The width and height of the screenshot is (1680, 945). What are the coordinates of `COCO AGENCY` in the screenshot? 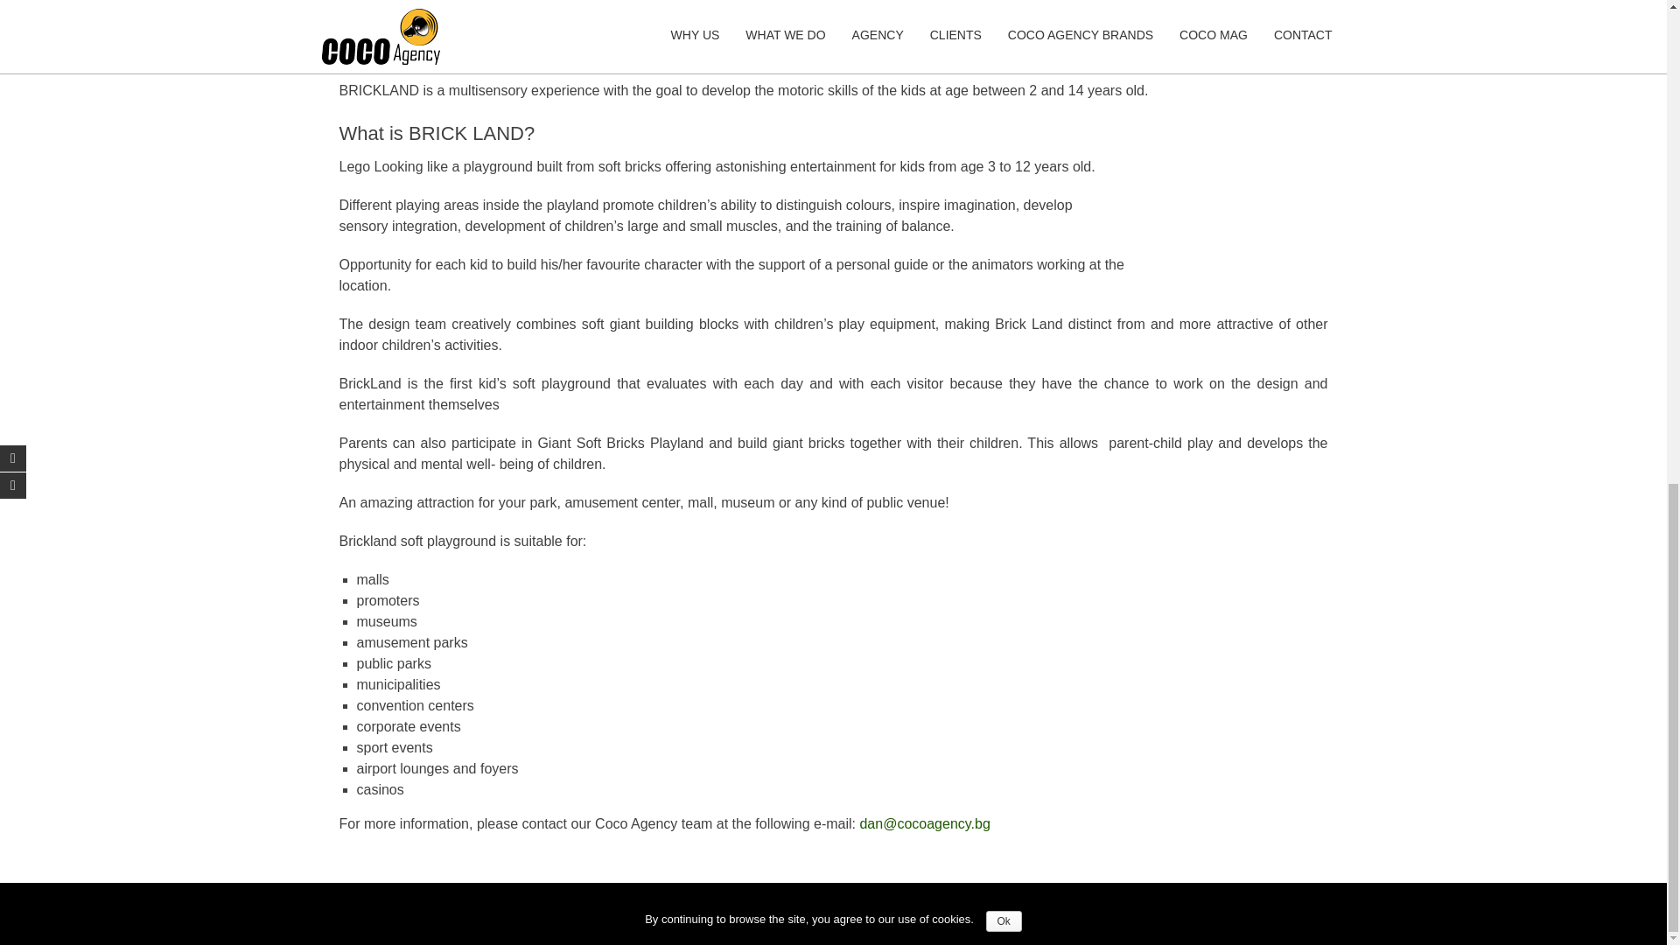 It's located at (855, 905).